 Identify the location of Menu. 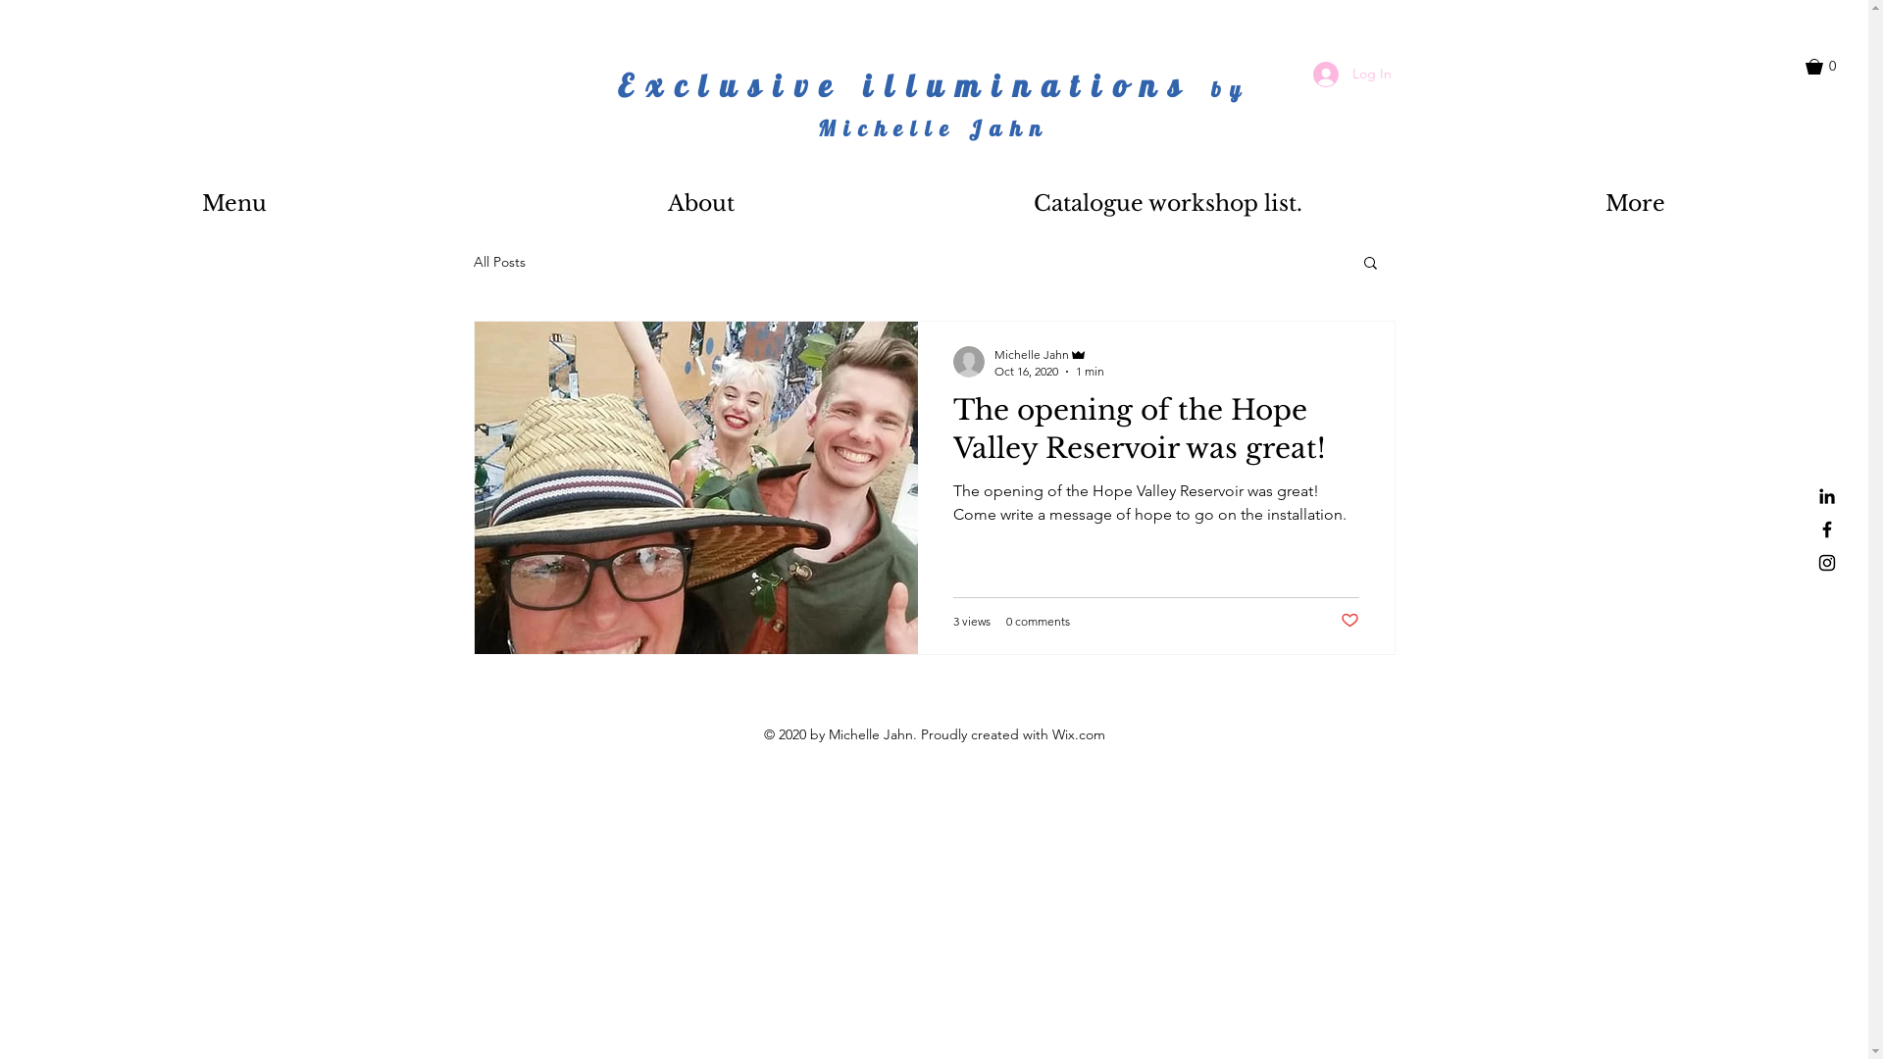
(233, 204).